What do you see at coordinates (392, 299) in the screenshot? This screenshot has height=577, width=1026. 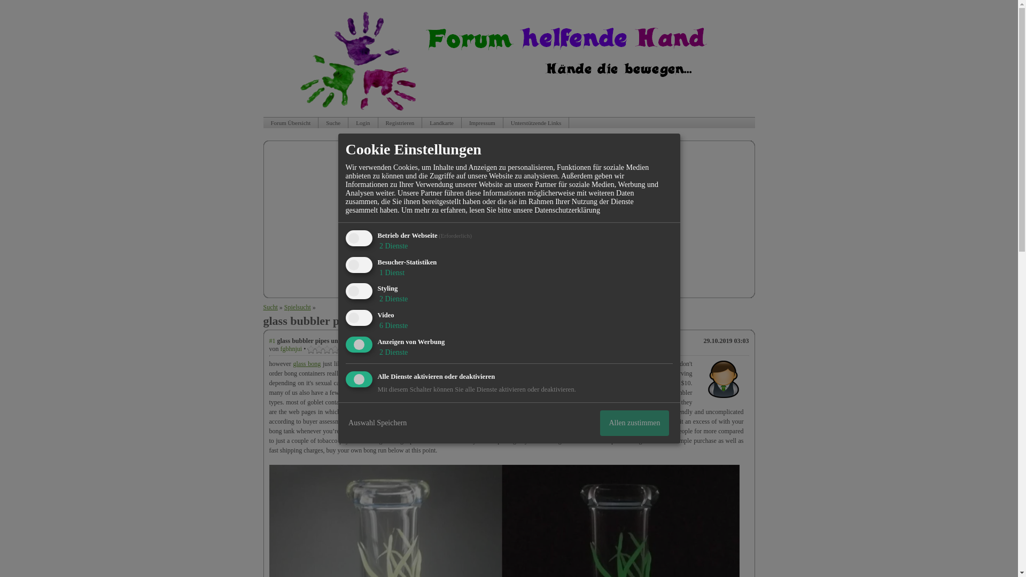 I see `2 Dienste` at bounding box center [392, 299].